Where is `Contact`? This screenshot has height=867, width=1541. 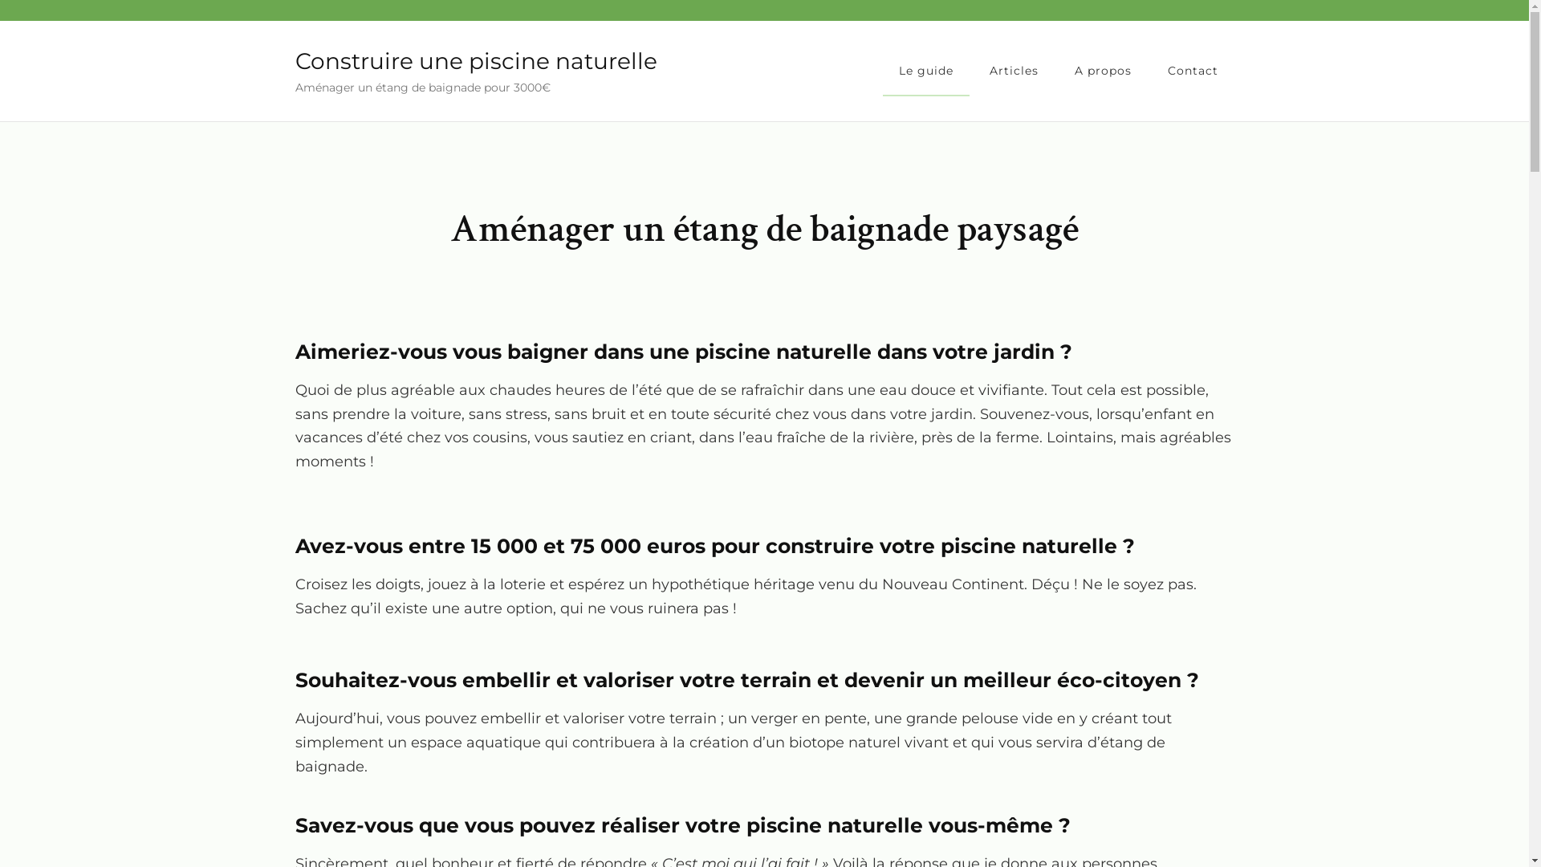 Contact is located at coordinates (1193, 71).